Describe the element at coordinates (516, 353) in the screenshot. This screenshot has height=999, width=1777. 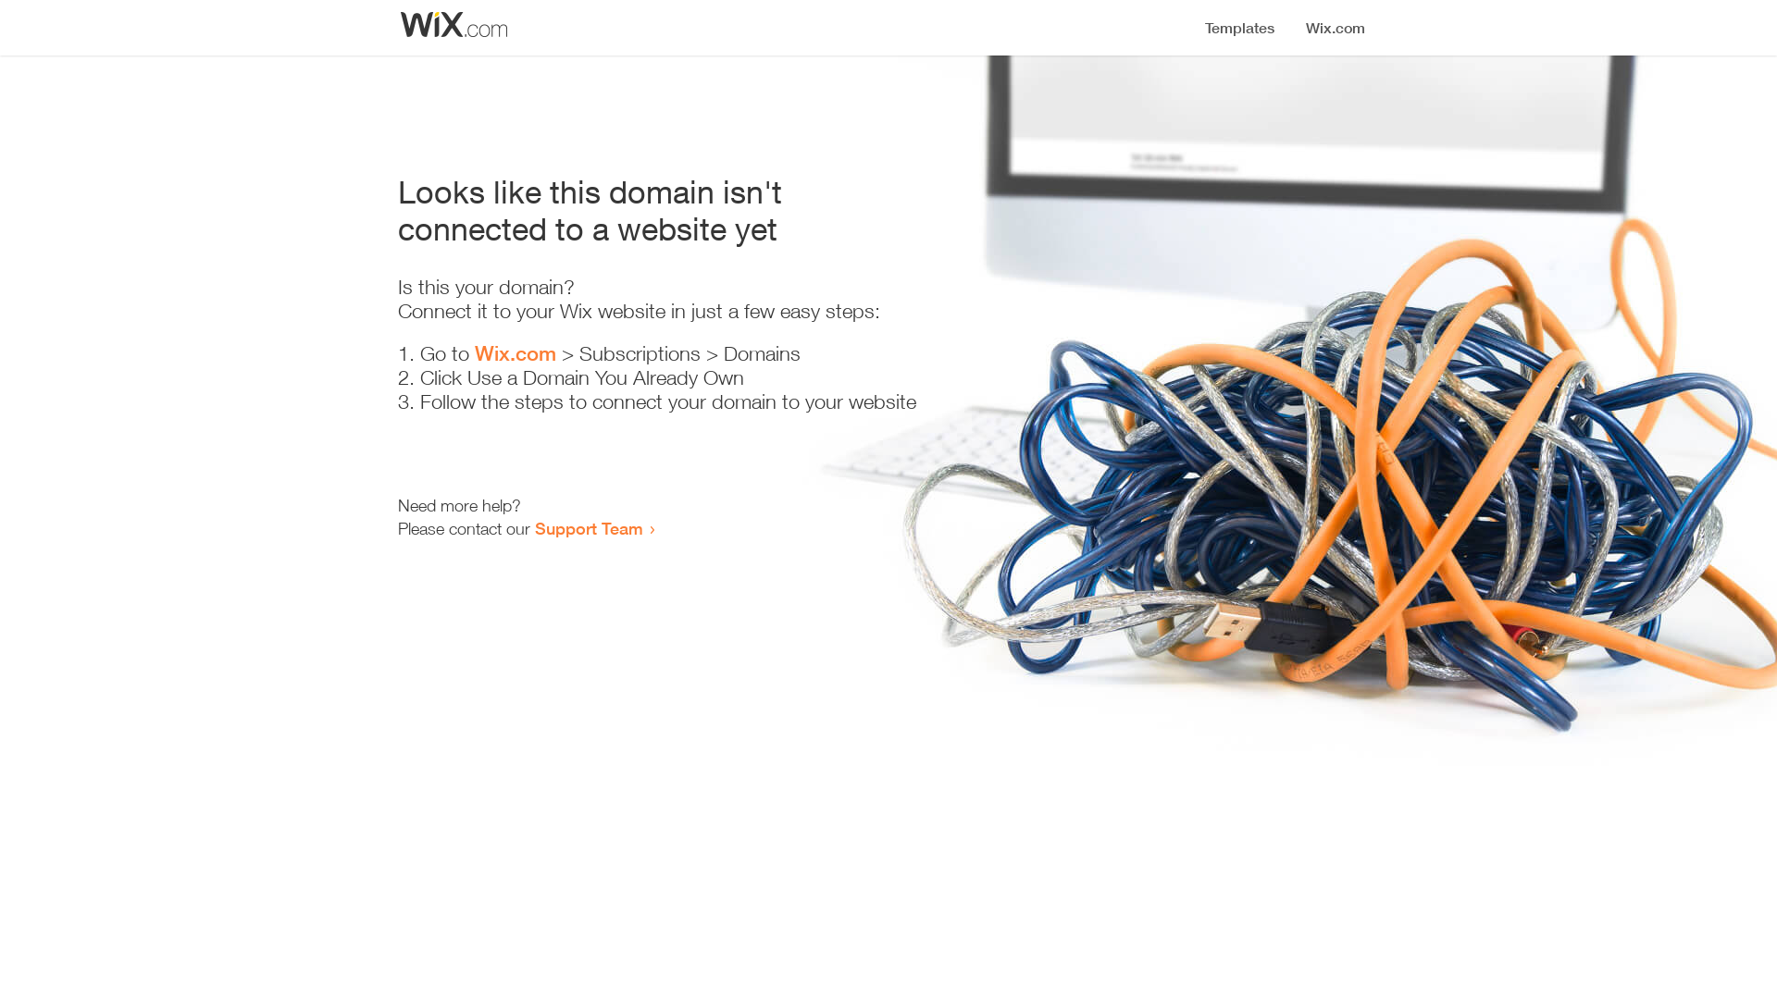
I see `Wix.com` at that location.